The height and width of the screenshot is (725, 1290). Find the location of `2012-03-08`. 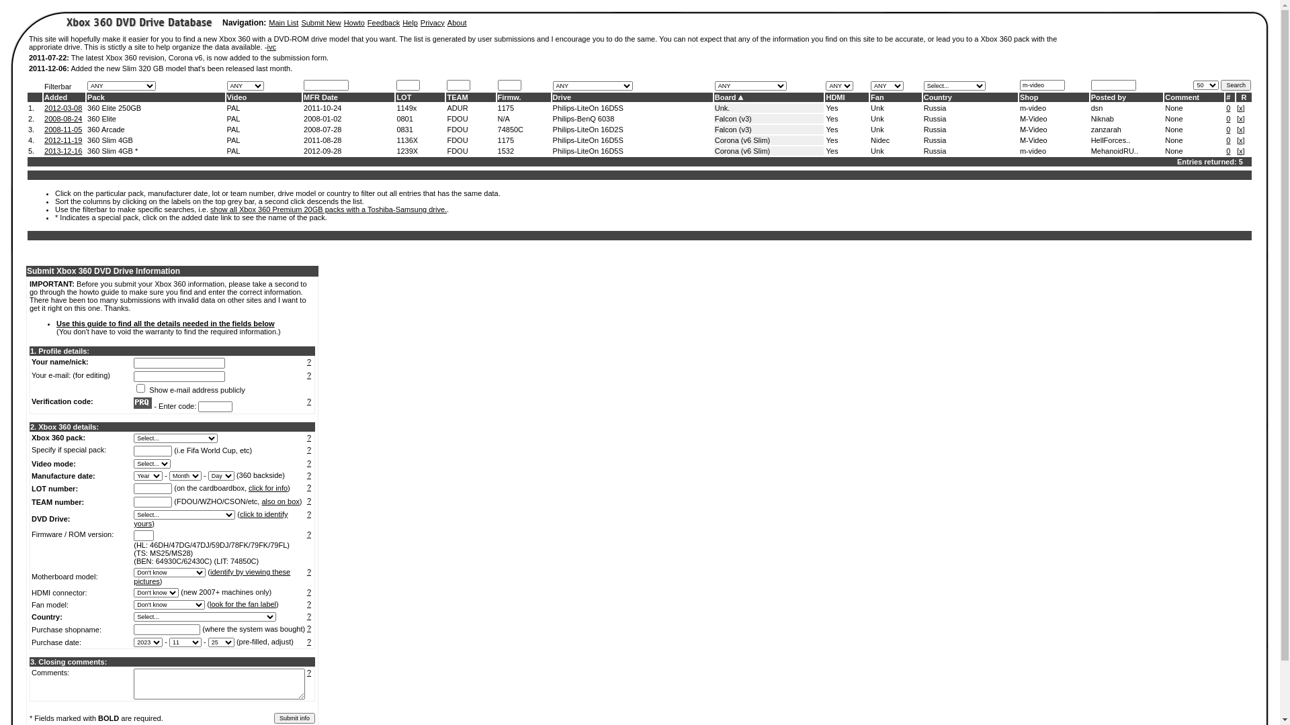

2012-03-08 is located at coordinates (63, 108).